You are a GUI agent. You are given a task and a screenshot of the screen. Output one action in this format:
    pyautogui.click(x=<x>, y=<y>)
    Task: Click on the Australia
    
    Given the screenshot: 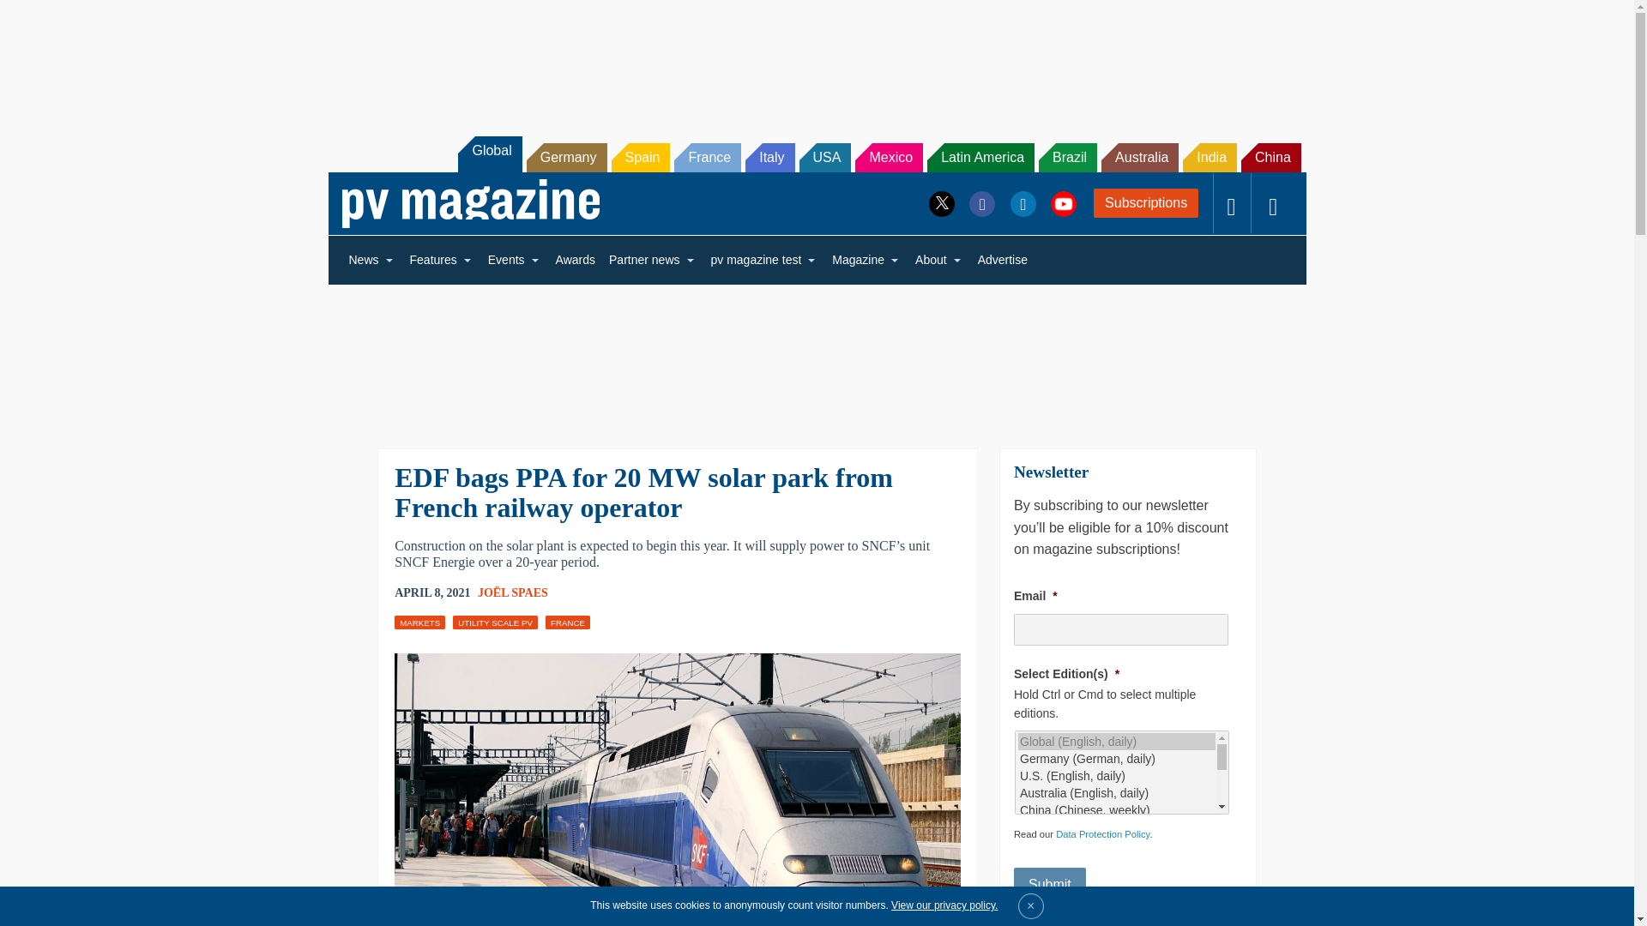 What is the action you would take?
    pyautogui.click(x=1140, y=158)
    